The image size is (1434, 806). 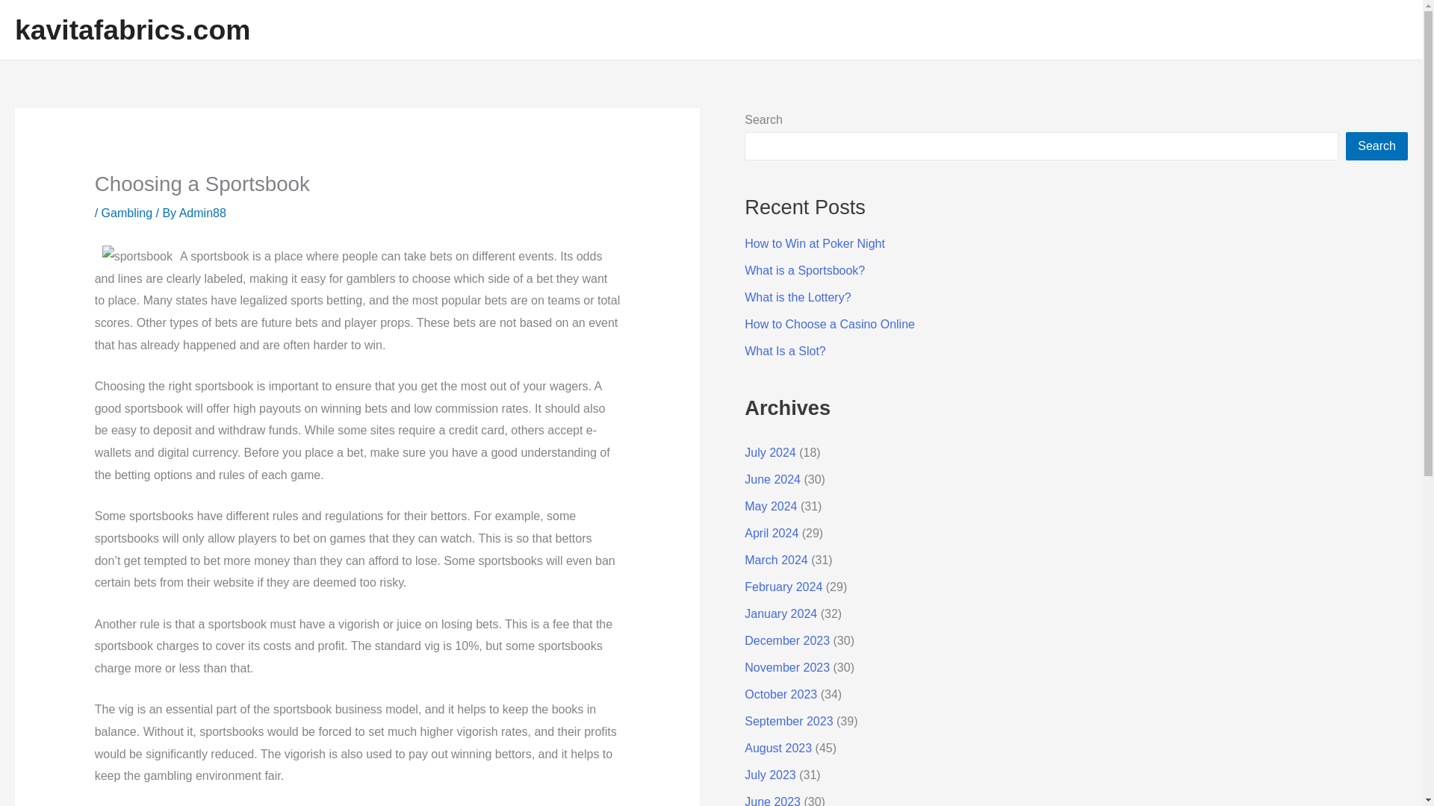 What do you see at coordinates (127, 212) in the screenshot?
I see `Gambling` at bounding box center [127, 212].